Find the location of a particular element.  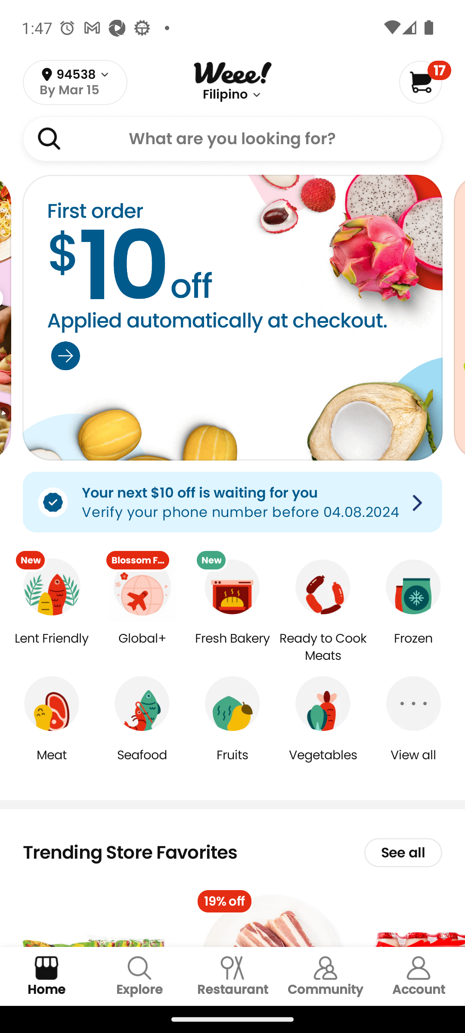

Community is located at coordinates (325, 976).